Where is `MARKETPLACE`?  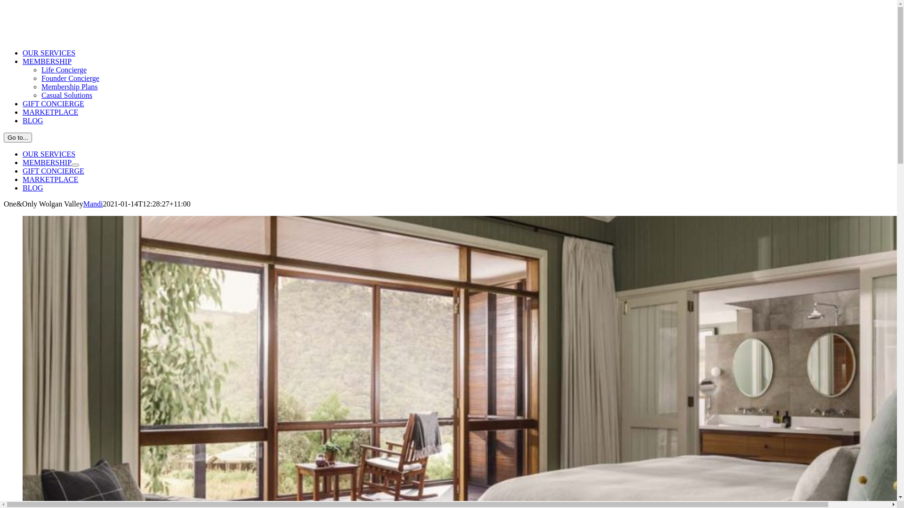
MARKETPLACE is located at coordinates (50, 112).